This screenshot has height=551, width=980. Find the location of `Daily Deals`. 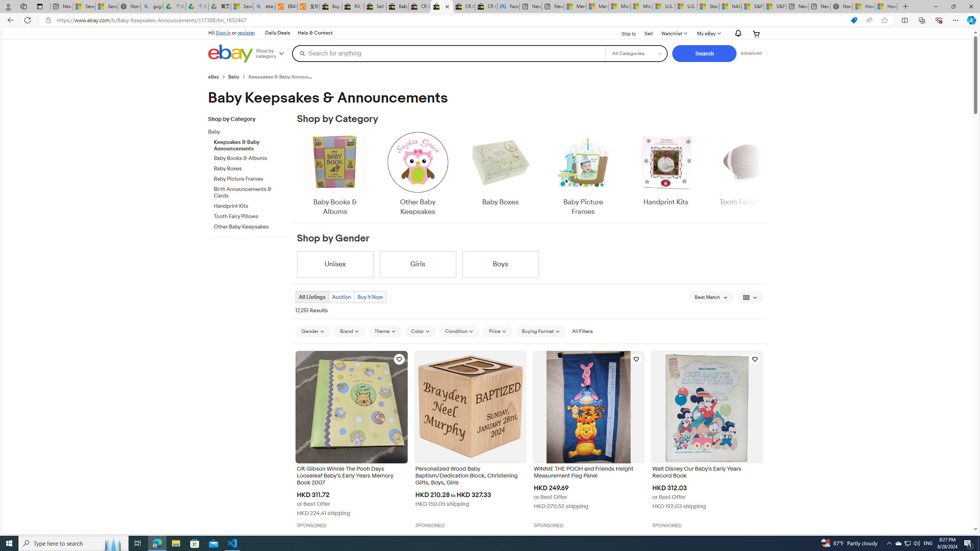

Daily Deals is located at coordinates (277, 33).